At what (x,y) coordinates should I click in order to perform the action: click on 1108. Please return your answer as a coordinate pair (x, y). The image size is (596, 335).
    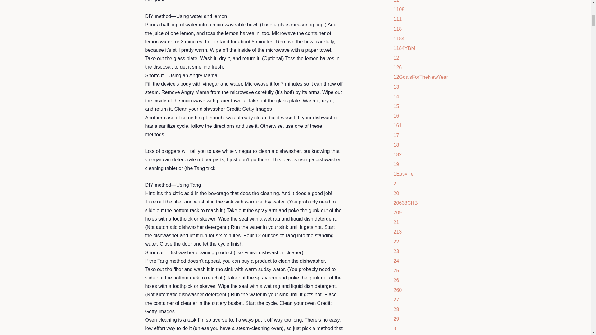
    Looking at the image, I should click on (399, 9).